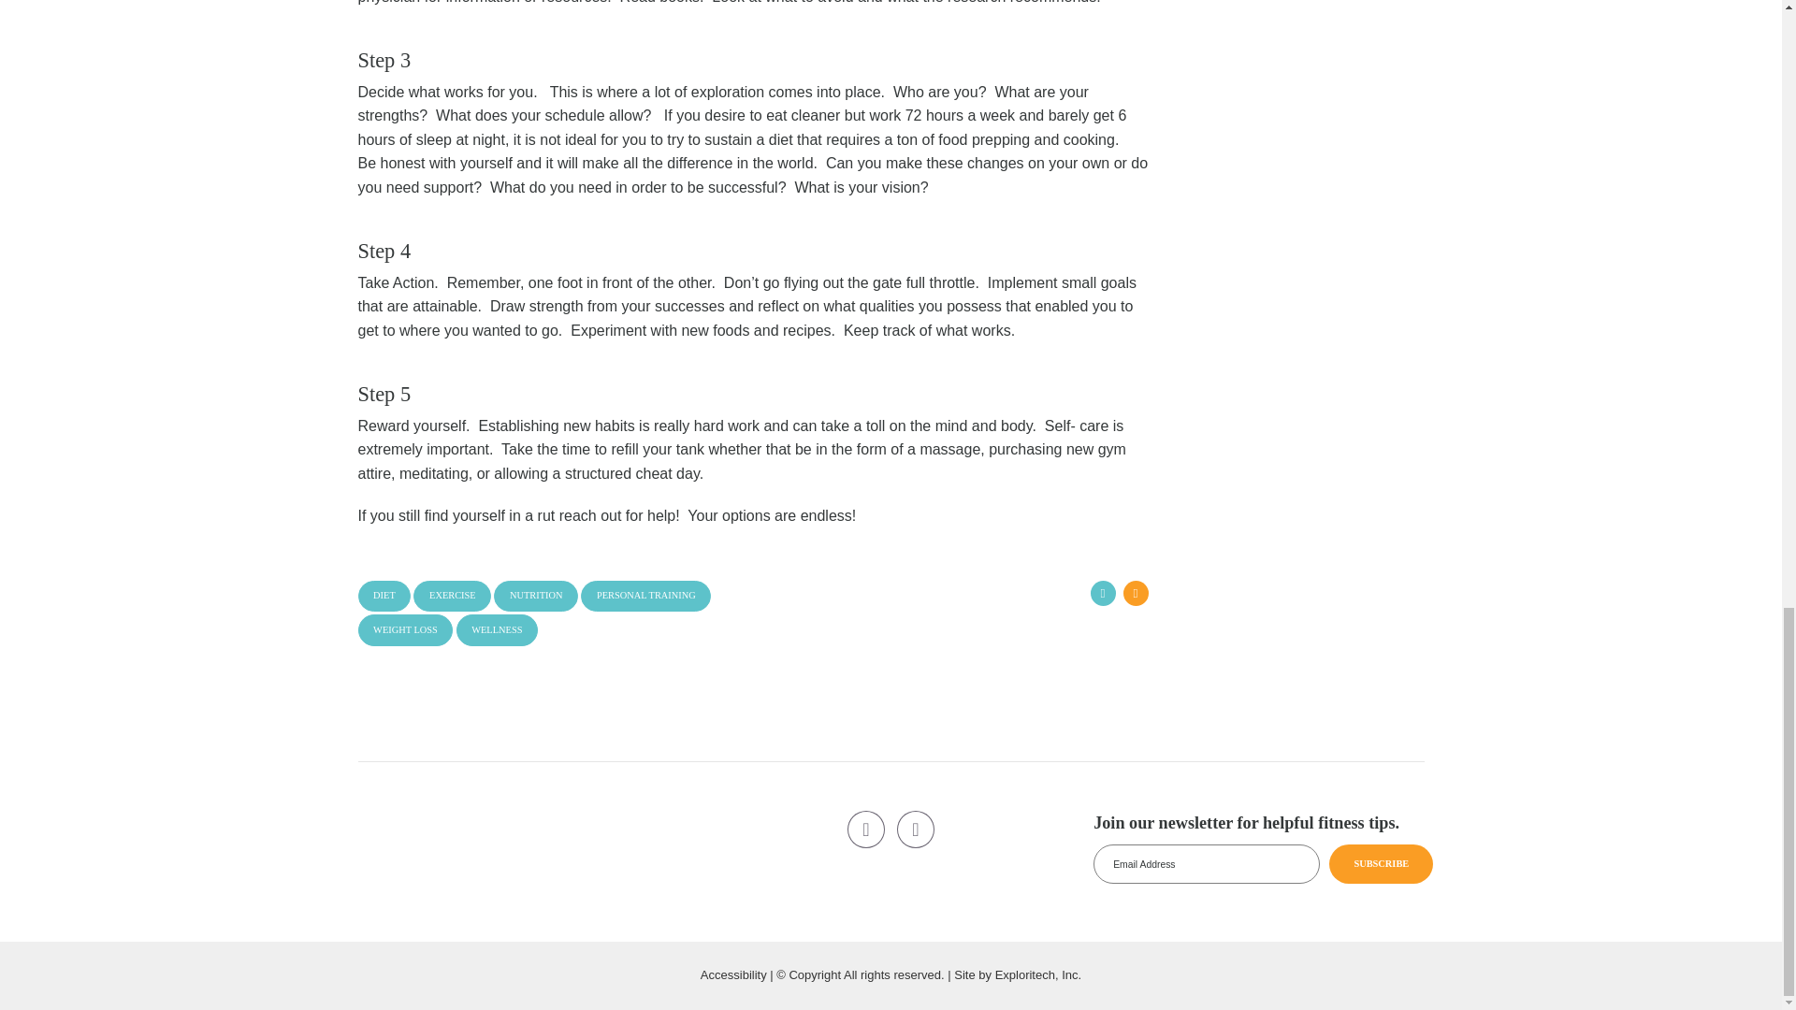 This screenshot has height=1010, width=1796. What do you see at coordinates (384, 597) in the screenshot?
I see `DIET` at bounding box center [384, 597].